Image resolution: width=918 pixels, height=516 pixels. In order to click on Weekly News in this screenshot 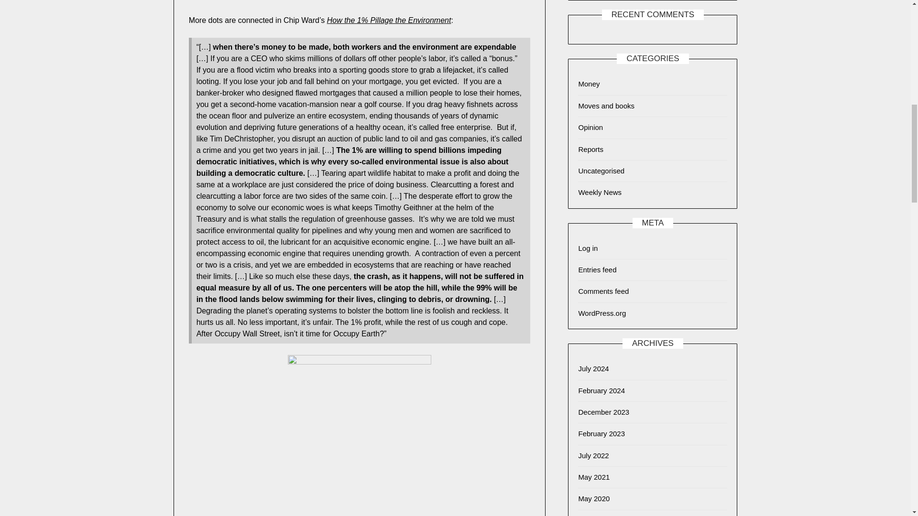, I will do `click(600, 192)`.